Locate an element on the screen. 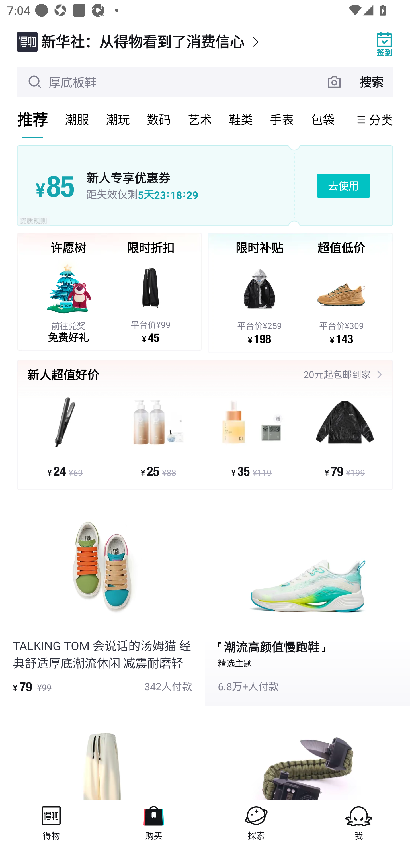 The width and height of the screenshot is (410, 843). 前往兑奖 免费好礼 is located at coordinates (68, 301).